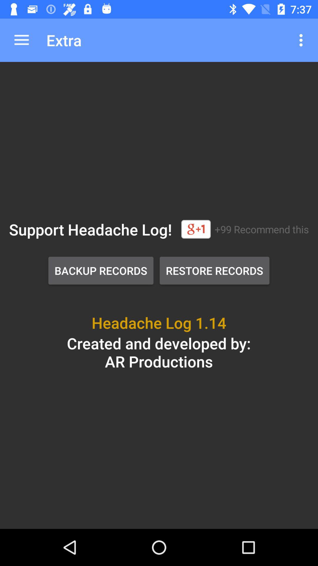  I want to click on launch the app to the right of the extra app, so click(303, 40).